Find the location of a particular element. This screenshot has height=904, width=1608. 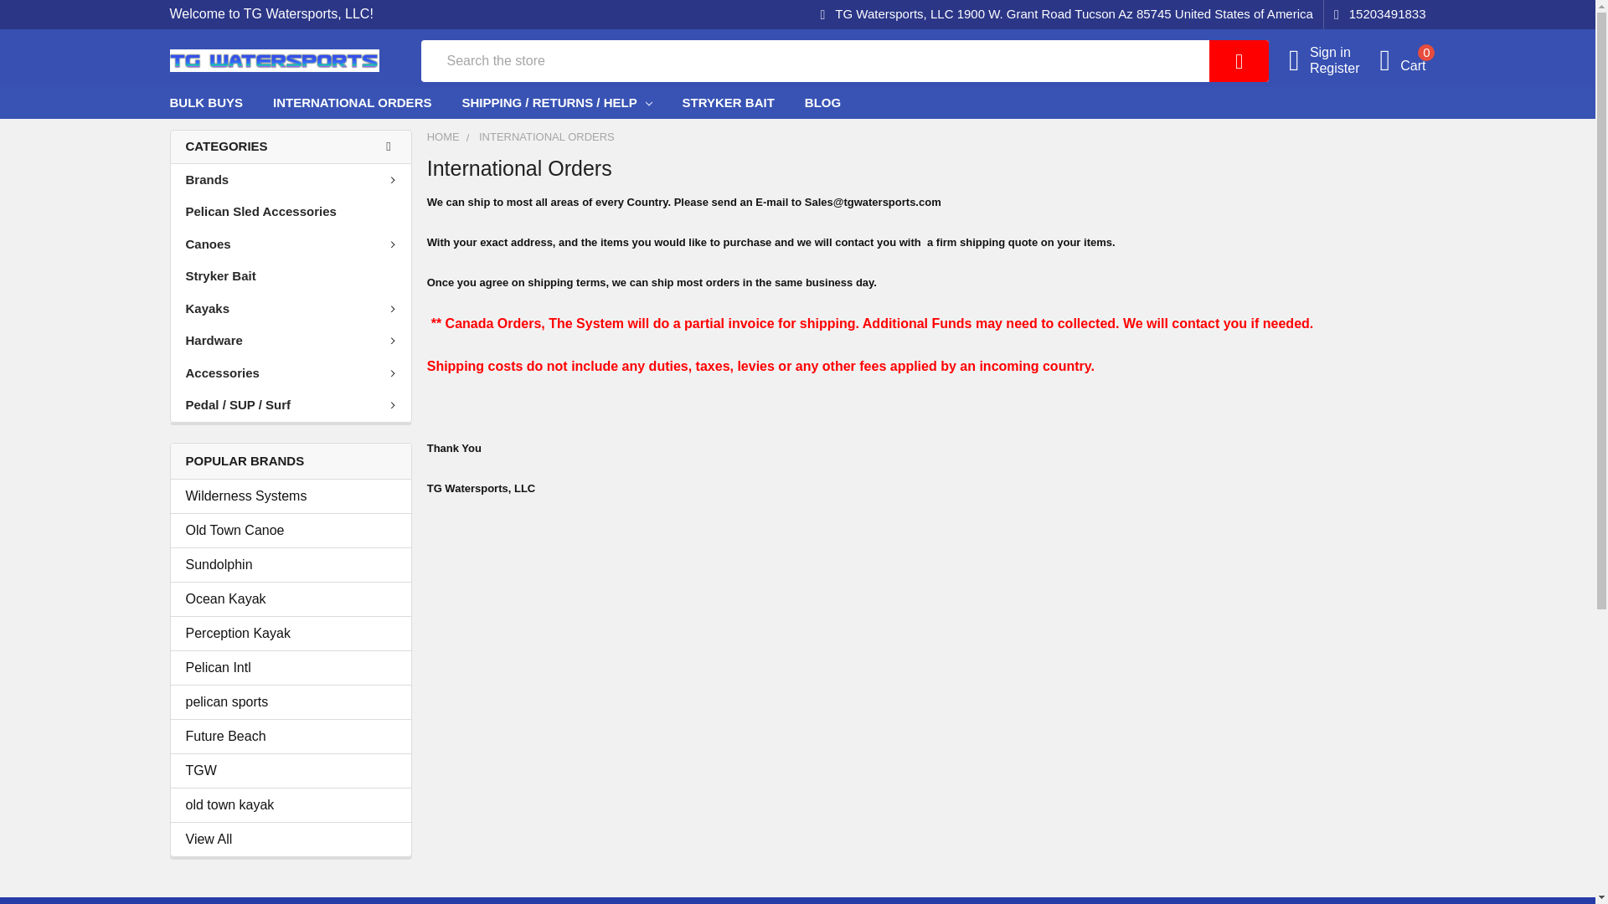

Perception Kayak is located at coordinates (273, 60).